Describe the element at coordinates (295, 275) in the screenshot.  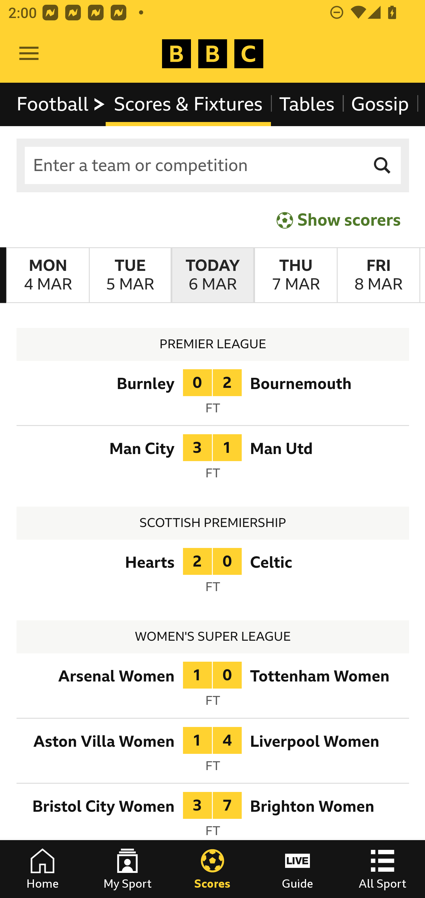
I see `ThursdayMarch 7th Thursday March 7th` at that location.